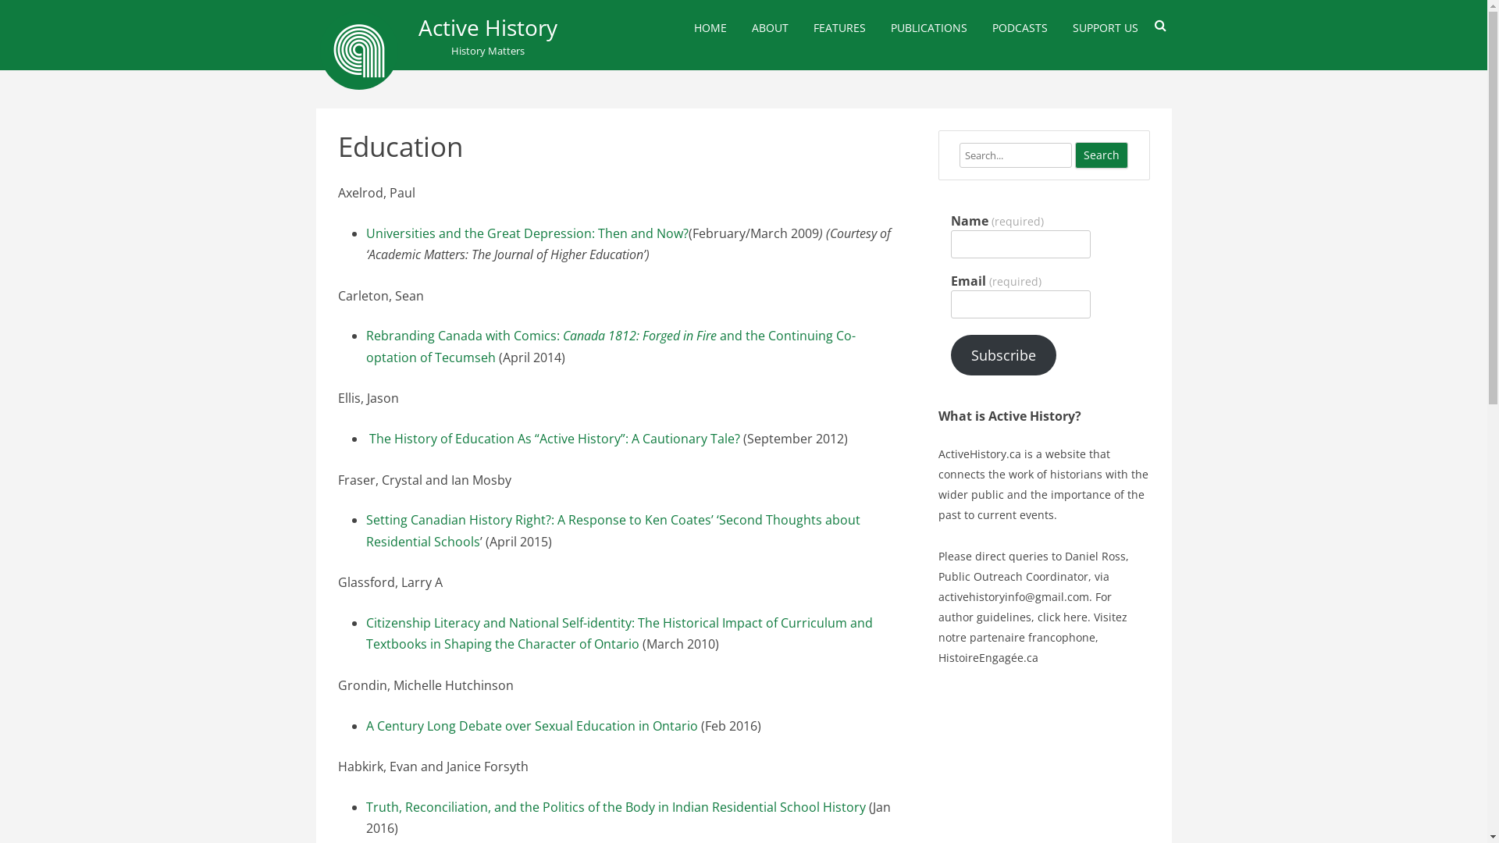  What do you see at coordinates (928, 28) in the screenshot?
I see `PUBLICATIONS` at bounding box center [928, 28].